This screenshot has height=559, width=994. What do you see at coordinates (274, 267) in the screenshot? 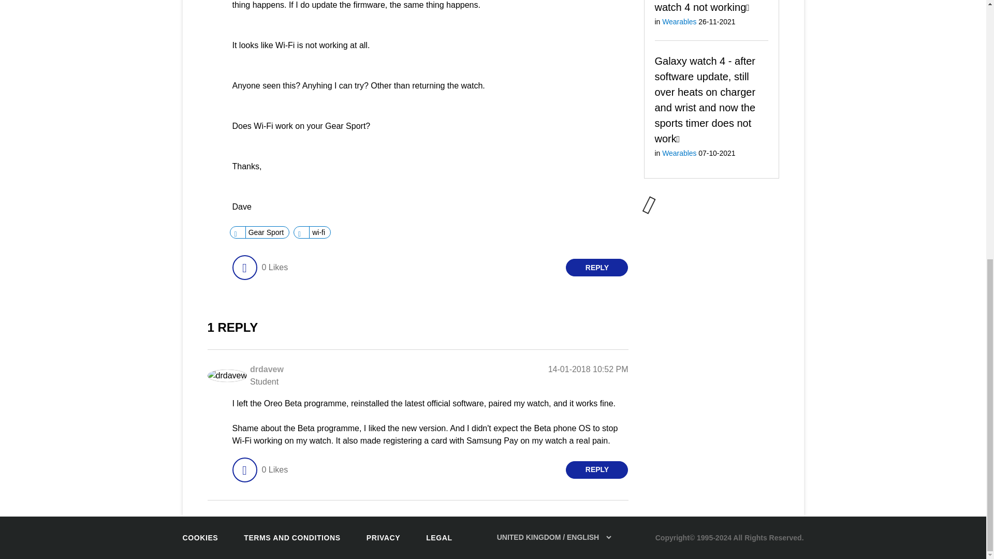
I see `The total number of likes this post has received.` at bounding box center [274, 267].